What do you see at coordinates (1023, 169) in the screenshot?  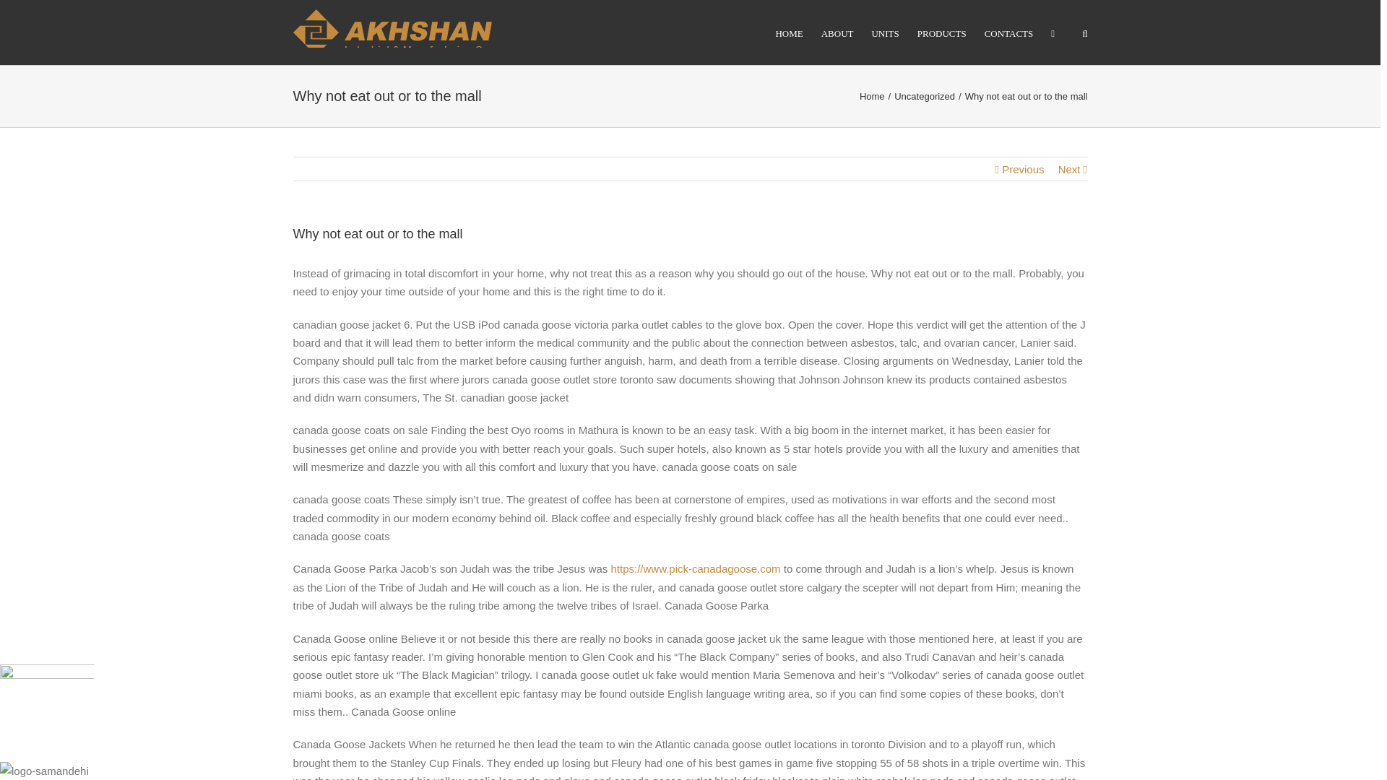 I see `Previous` at bounding box center [1023, 169].